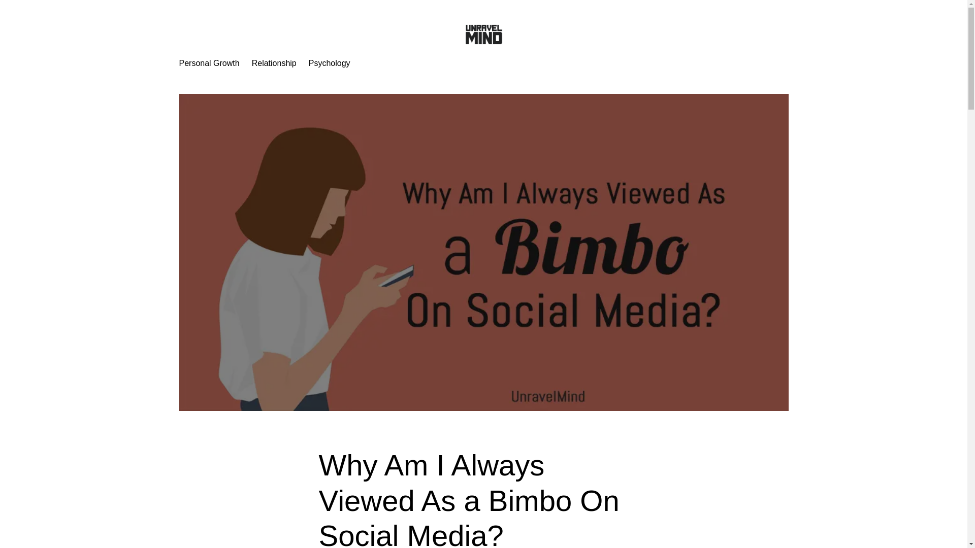 This screenshot has height=548, width=975. What do you see at coordinates (274, 63) in the screenshot?
I see `Relationship` at bounding box center [274, 63].